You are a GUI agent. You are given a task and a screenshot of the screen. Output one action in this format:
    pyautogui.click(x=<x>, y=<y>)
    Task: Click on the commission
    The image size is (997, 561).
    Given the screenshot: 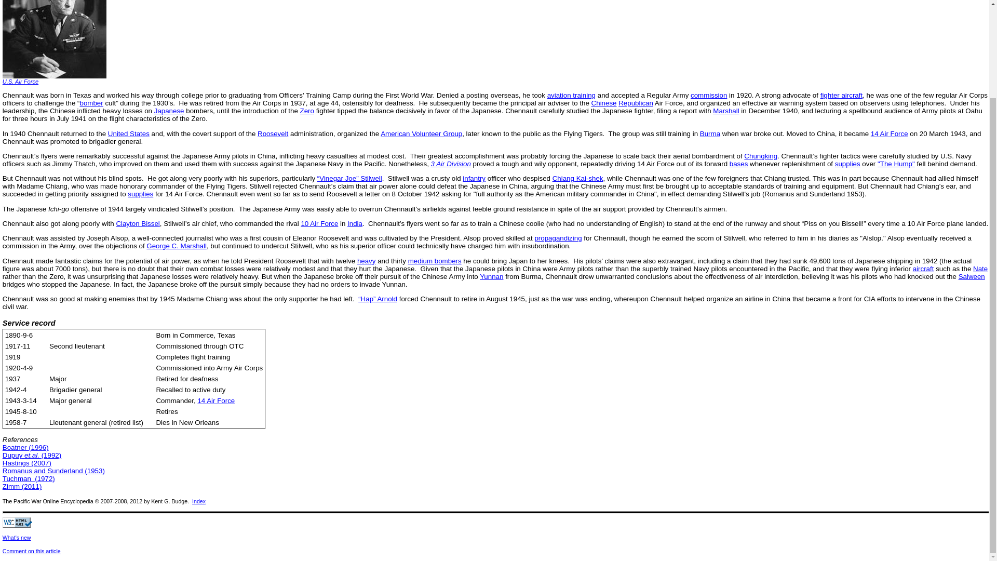 What is the action you would take?
    pyautogui.click(x=708, y=96)
    